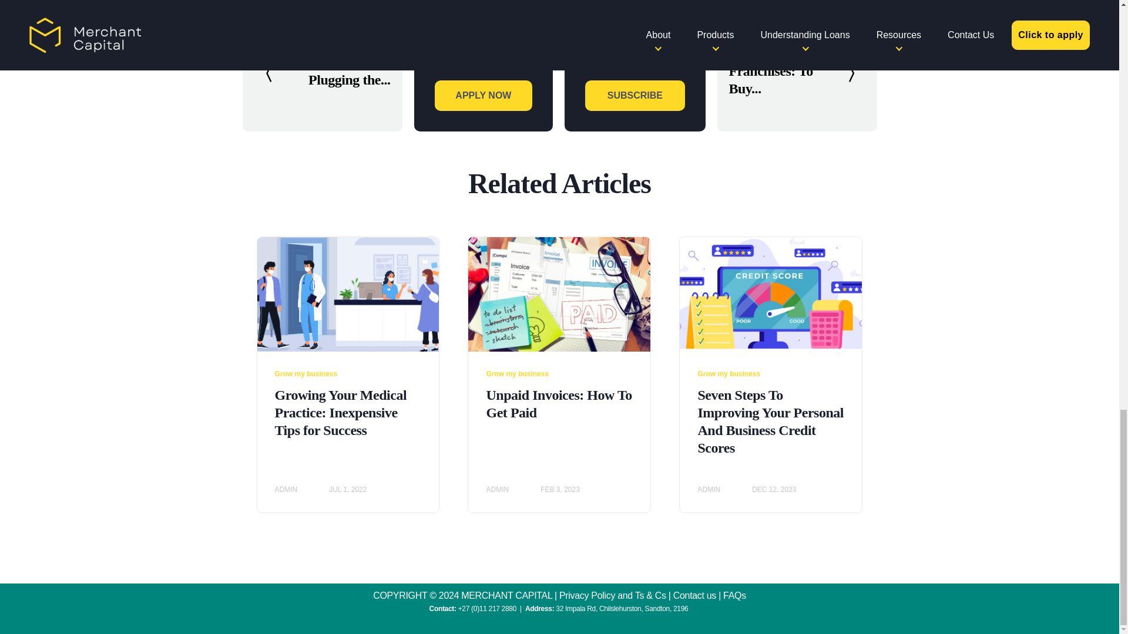 This screenshot has width=1128, height=634. Describe the element at coordinates (634, 96) in the screenshot. I see `SUBSCRIBE` at that location.